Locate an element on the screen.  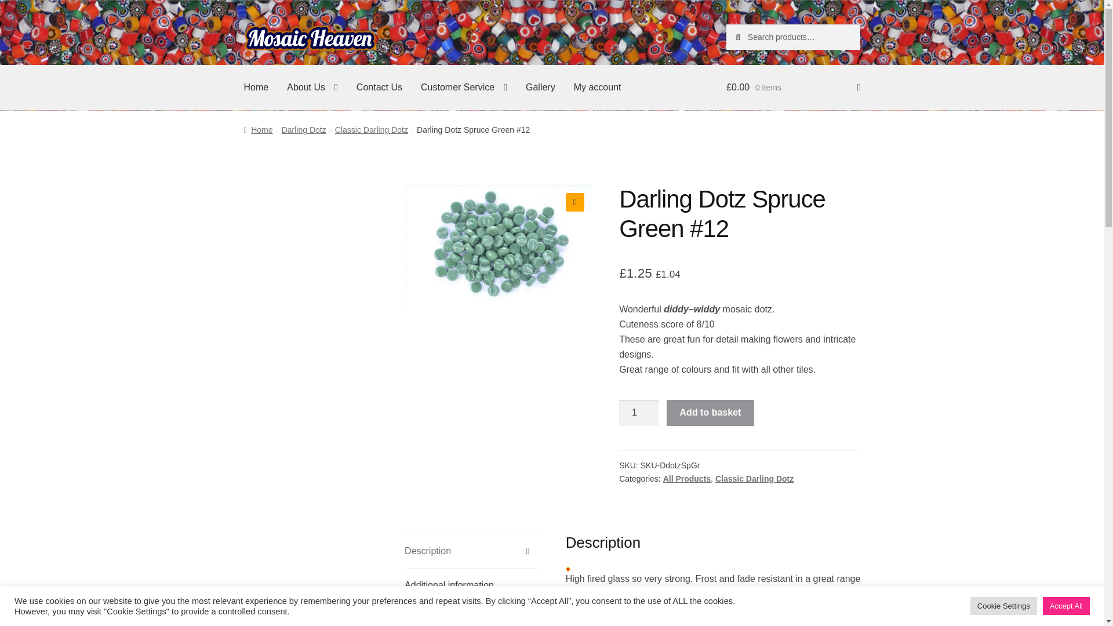
Gallery is located at coordinates (540, 88).